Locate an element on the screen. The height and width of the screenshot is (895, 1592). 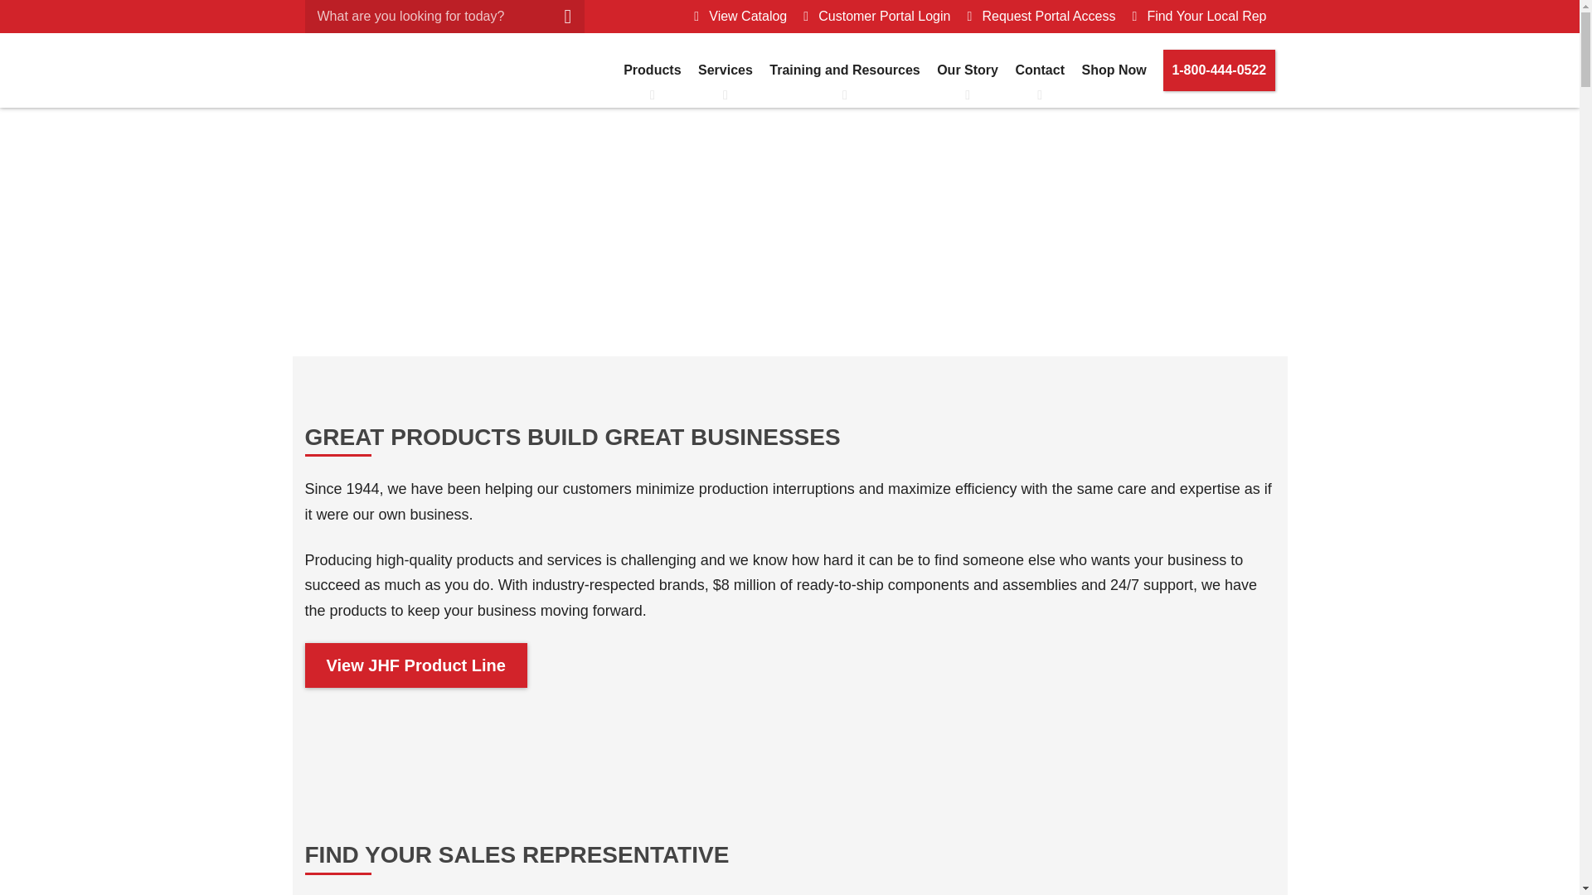
Services is located at coordinates (725, 70).